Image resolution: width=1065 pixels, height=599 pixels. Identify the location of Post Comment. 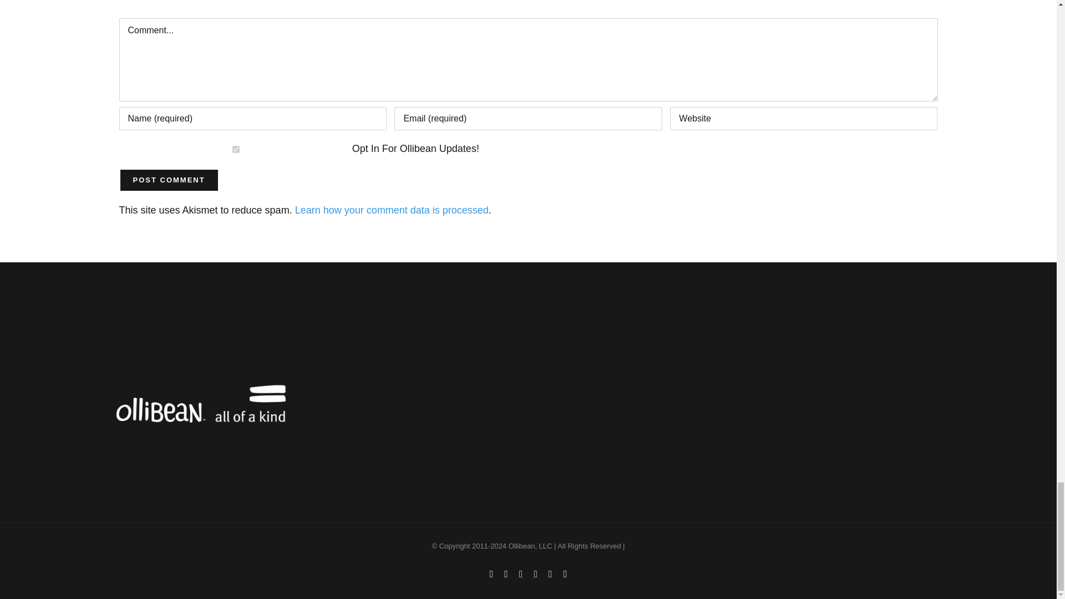
(168, 180).